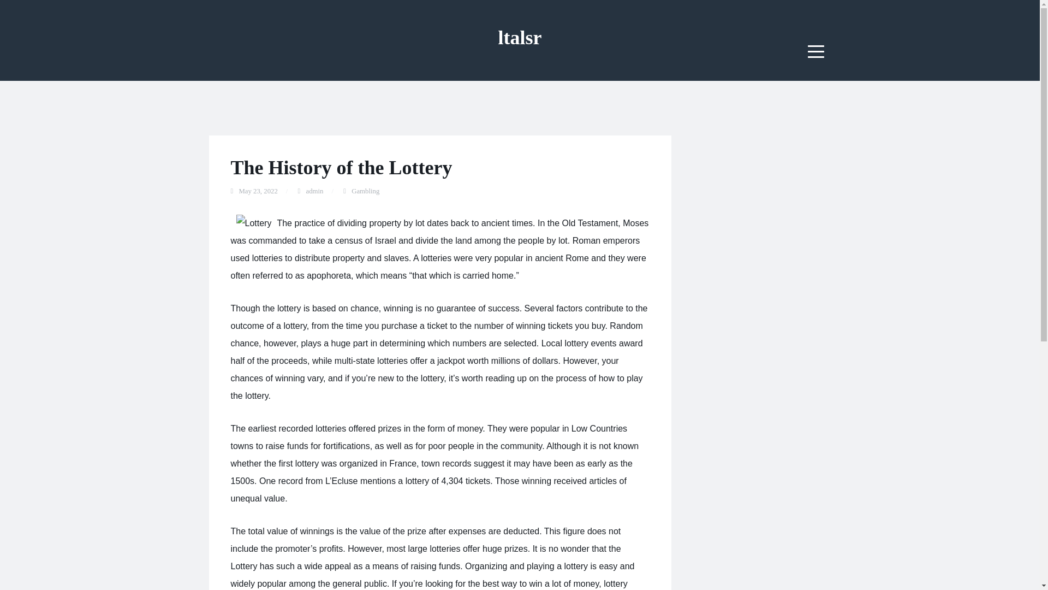 This screenshot has height=590, width=1048. Describe the element at coordinates (816, 51) in the screenshot. I see `Menu` at that location.